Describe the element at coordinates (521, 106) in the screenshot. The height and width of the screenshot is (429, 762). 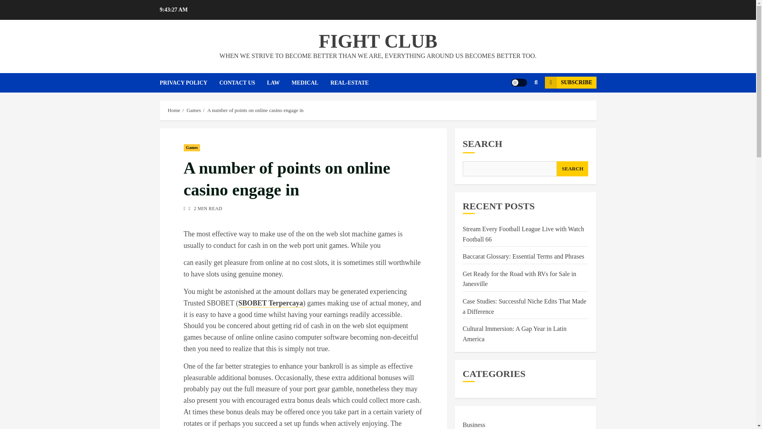
I see `Search` at that location.